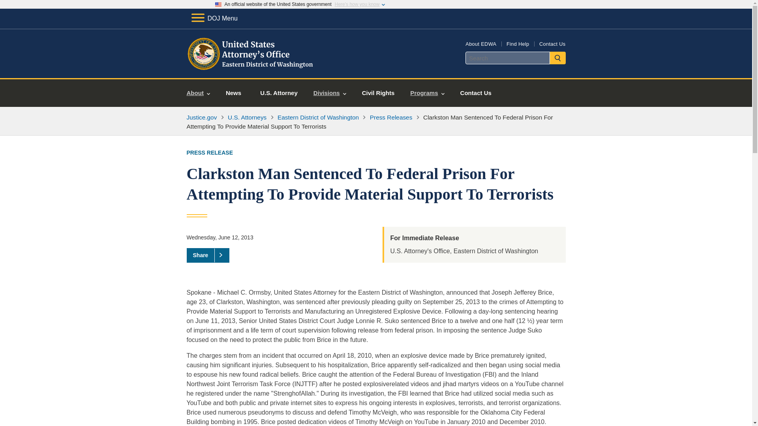 Image resolution: width=758 pixels, height=426 pixels. I want to click on Contact Us, so click(476, 93).